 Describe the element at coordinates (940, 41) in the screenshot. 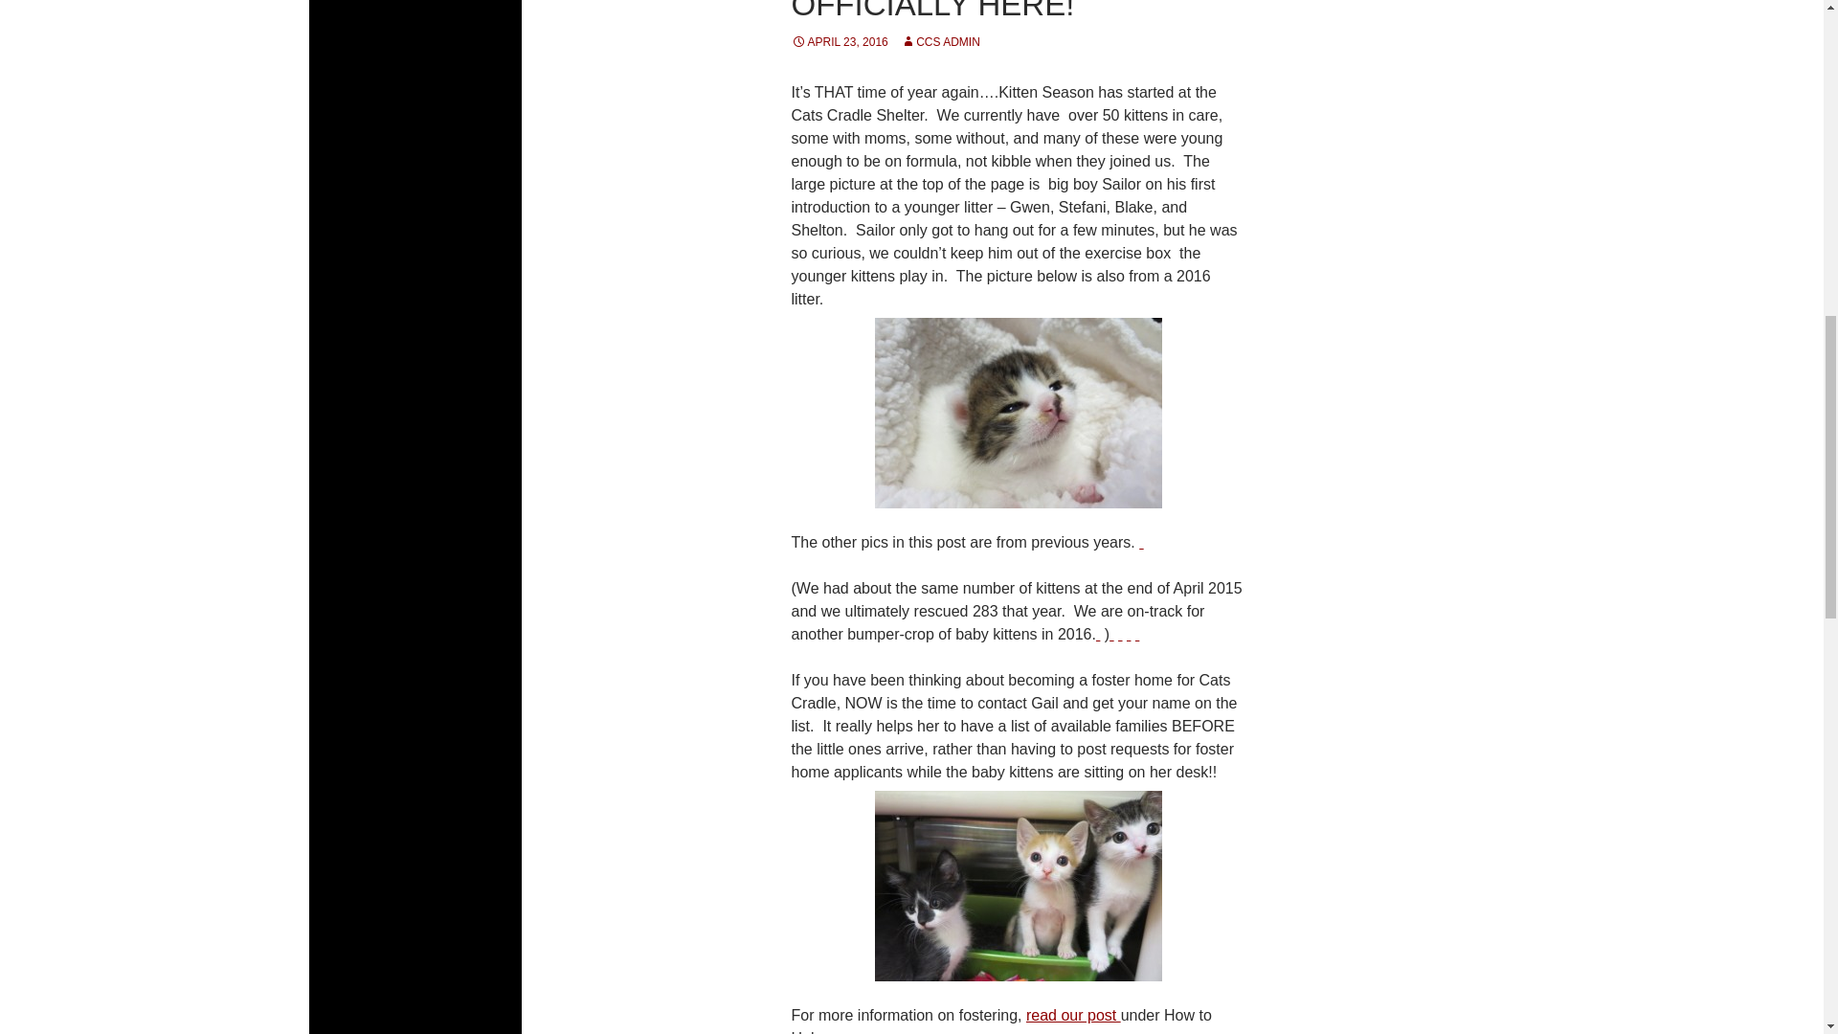

I see `CCS ADMIN` at that location.